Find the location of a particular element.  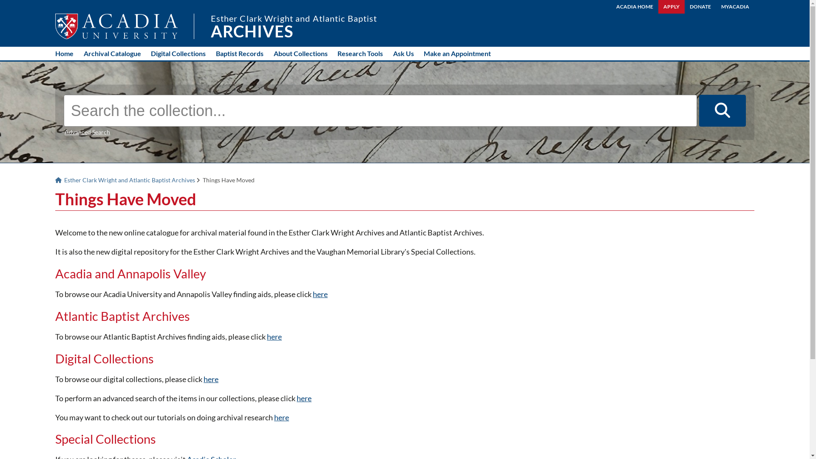

Archival Catalogue is located at coordinates (112, 54).